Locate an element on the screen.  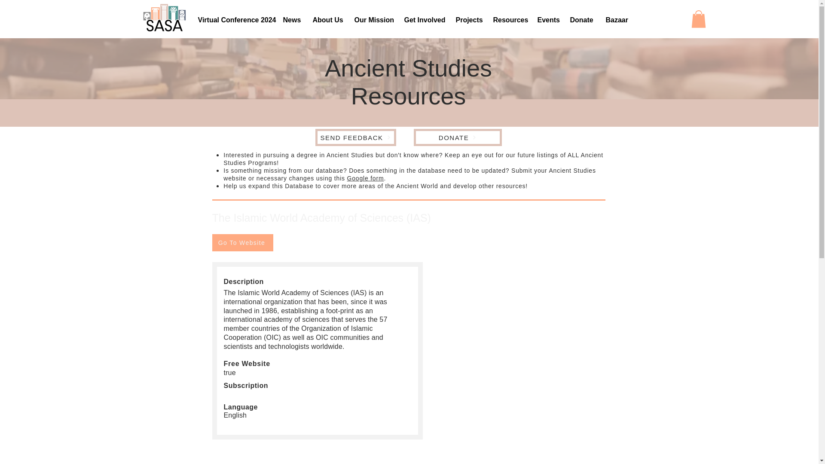
Our Mission is located at coordinates (373, 20).